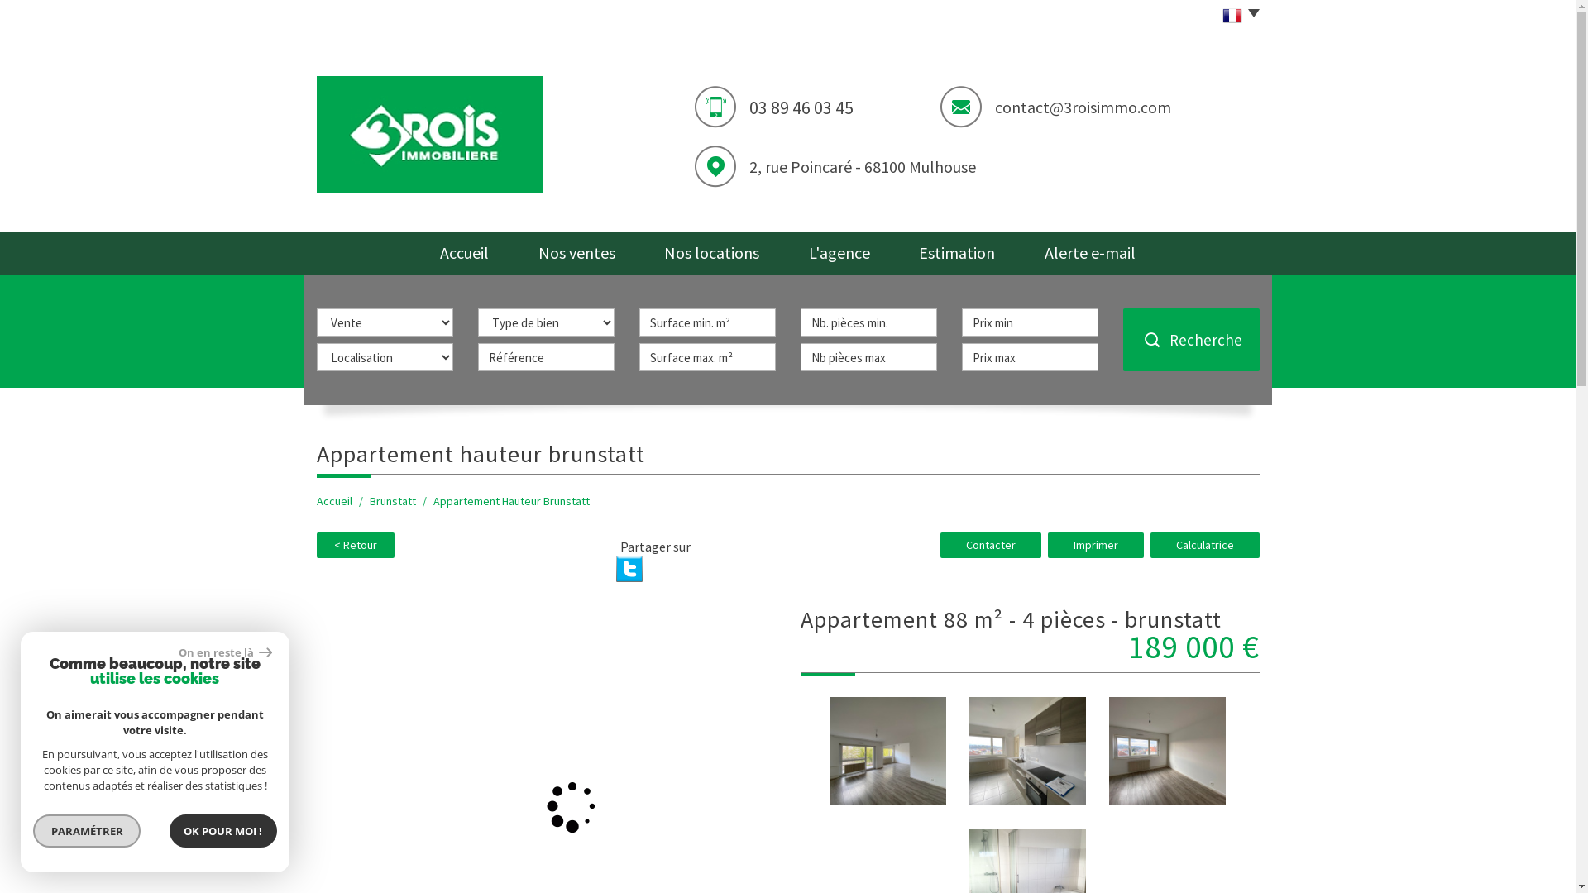 The width and height of the screenshot is (1588, 893). Describe the element at coordinates (1204, 546) in the screenshot. I see `Calculatrice` at that location.